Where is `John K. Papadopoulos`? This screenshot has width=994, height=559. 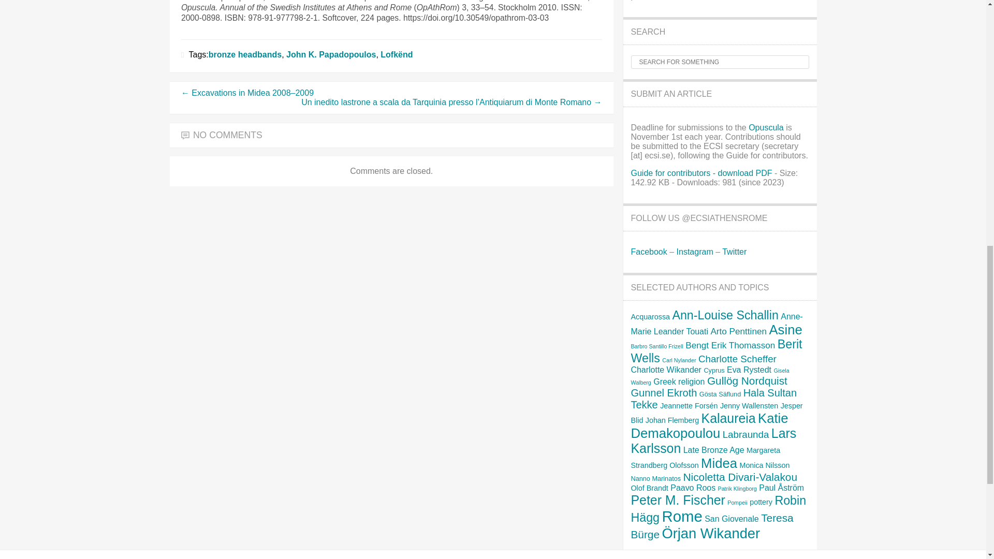
John K. Papadopoulos is located at coordinates (330, 55).